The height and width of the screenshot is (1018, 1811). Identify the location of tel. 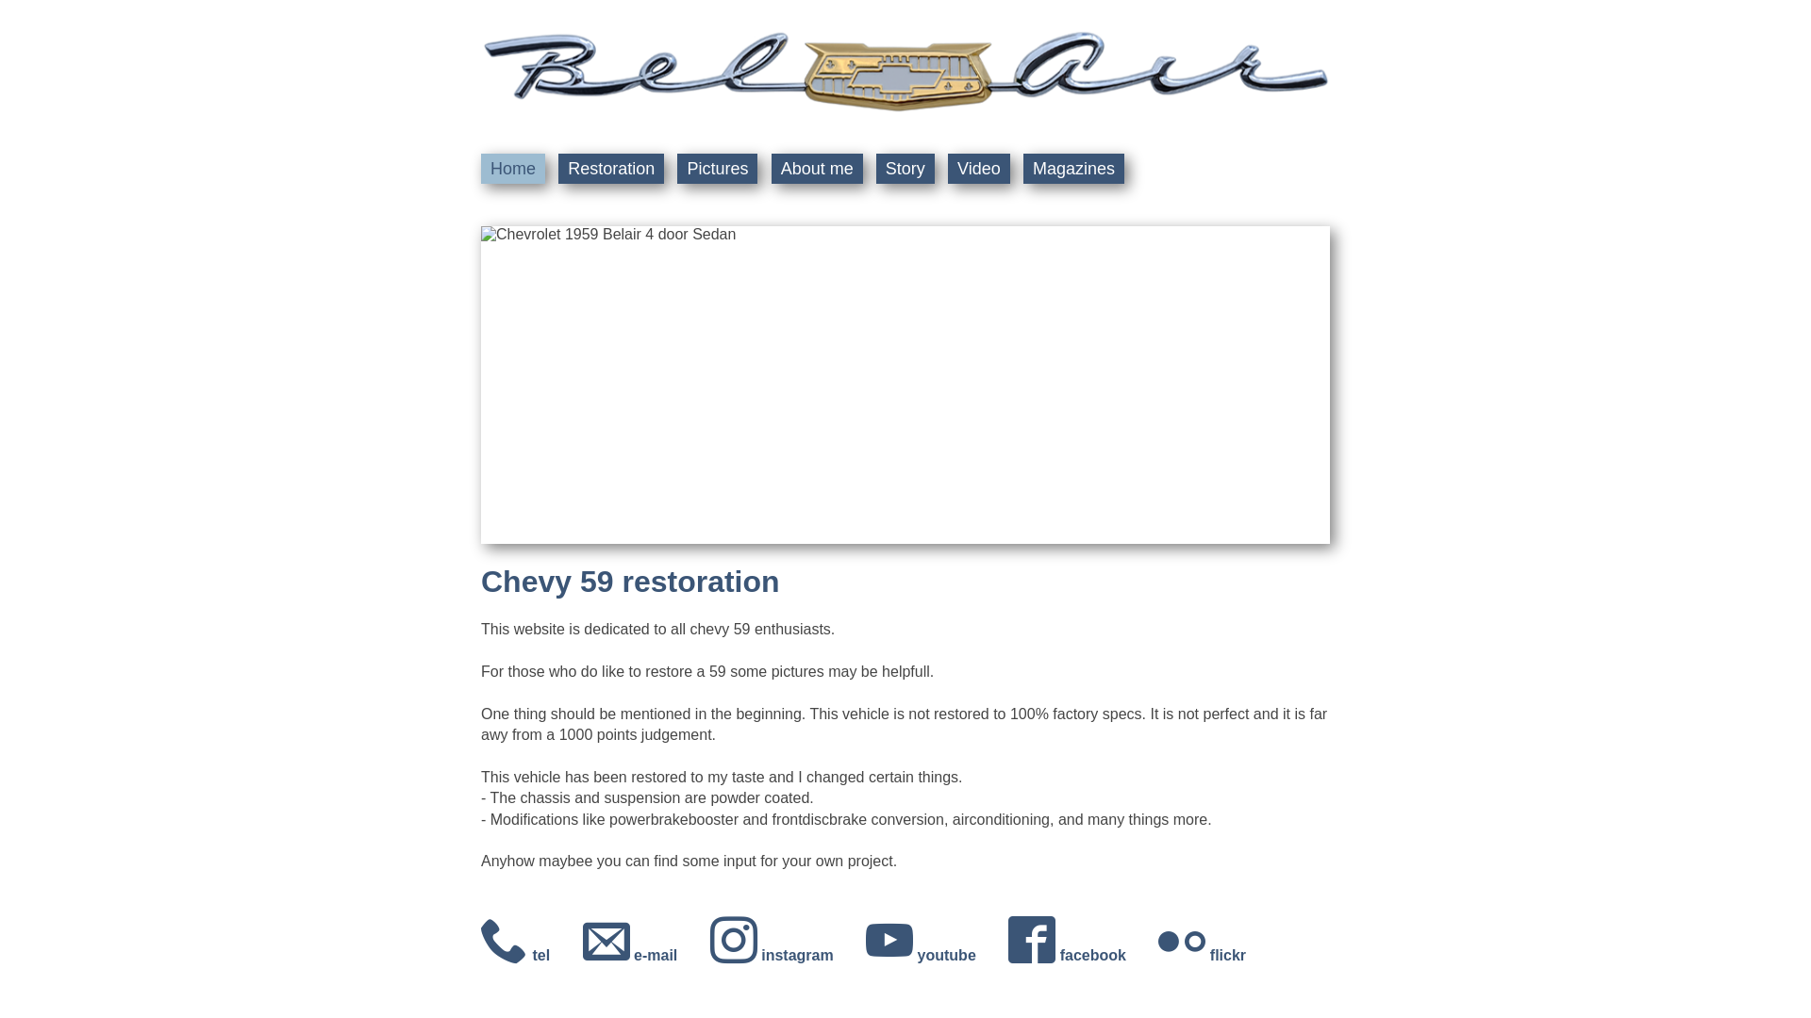
(532, 956).